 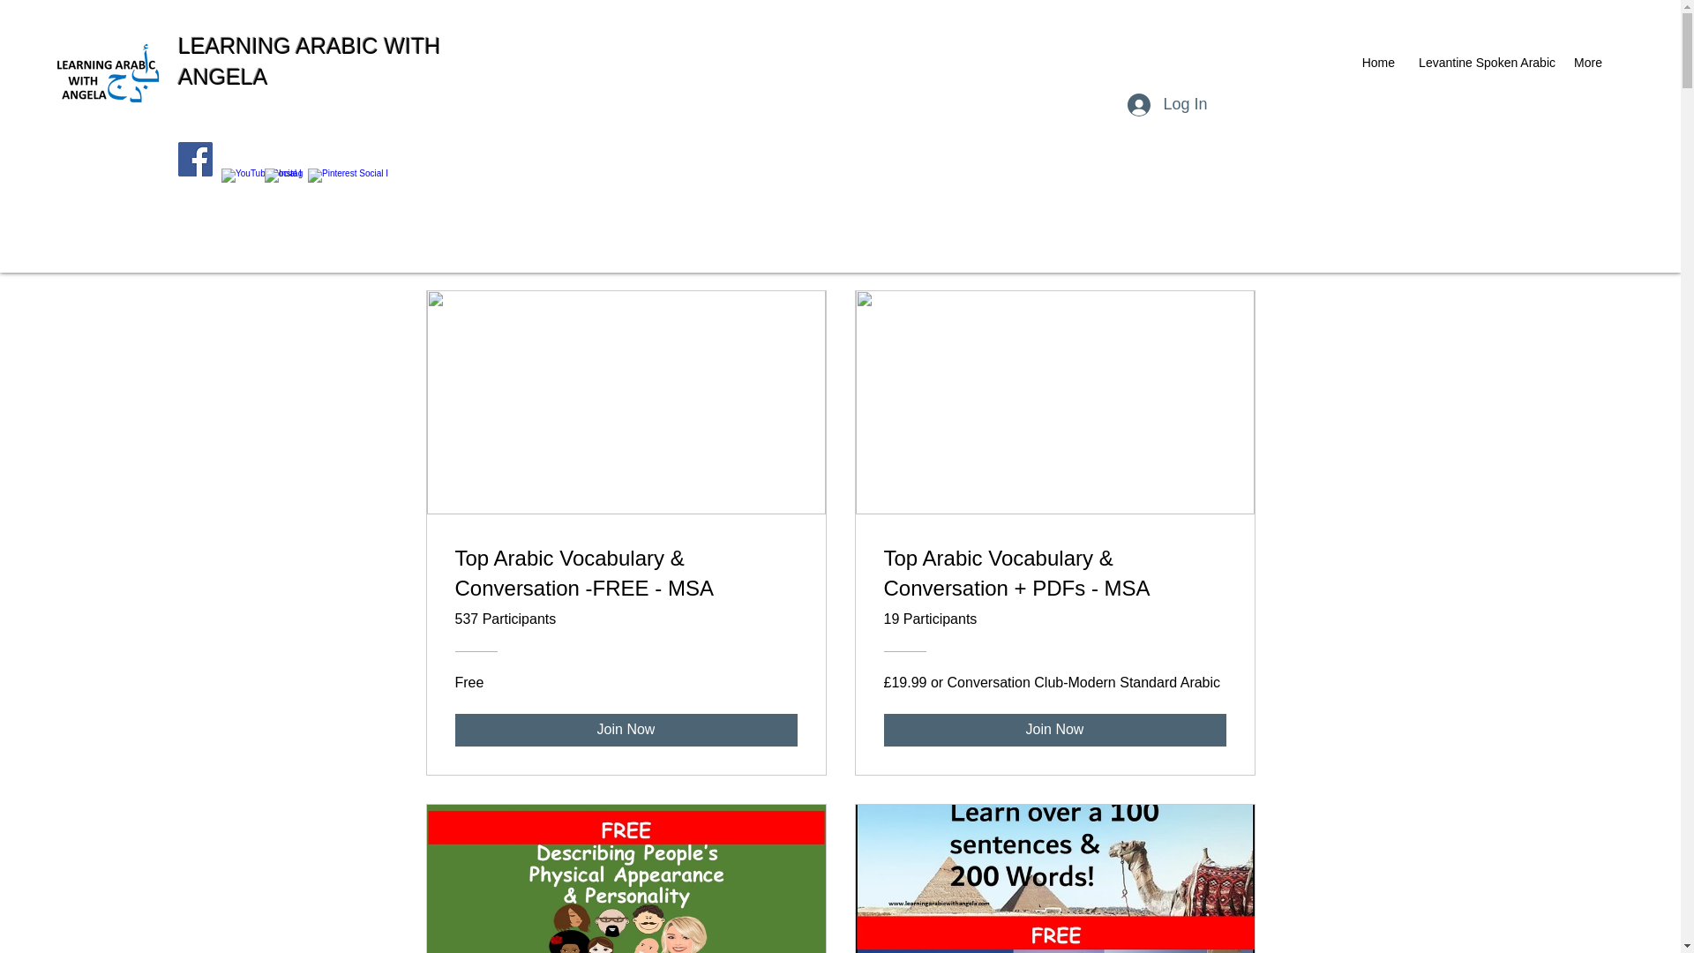 I want to click on LEARNING ARABIC WITH ANGELA, so click(x=309, y=61).